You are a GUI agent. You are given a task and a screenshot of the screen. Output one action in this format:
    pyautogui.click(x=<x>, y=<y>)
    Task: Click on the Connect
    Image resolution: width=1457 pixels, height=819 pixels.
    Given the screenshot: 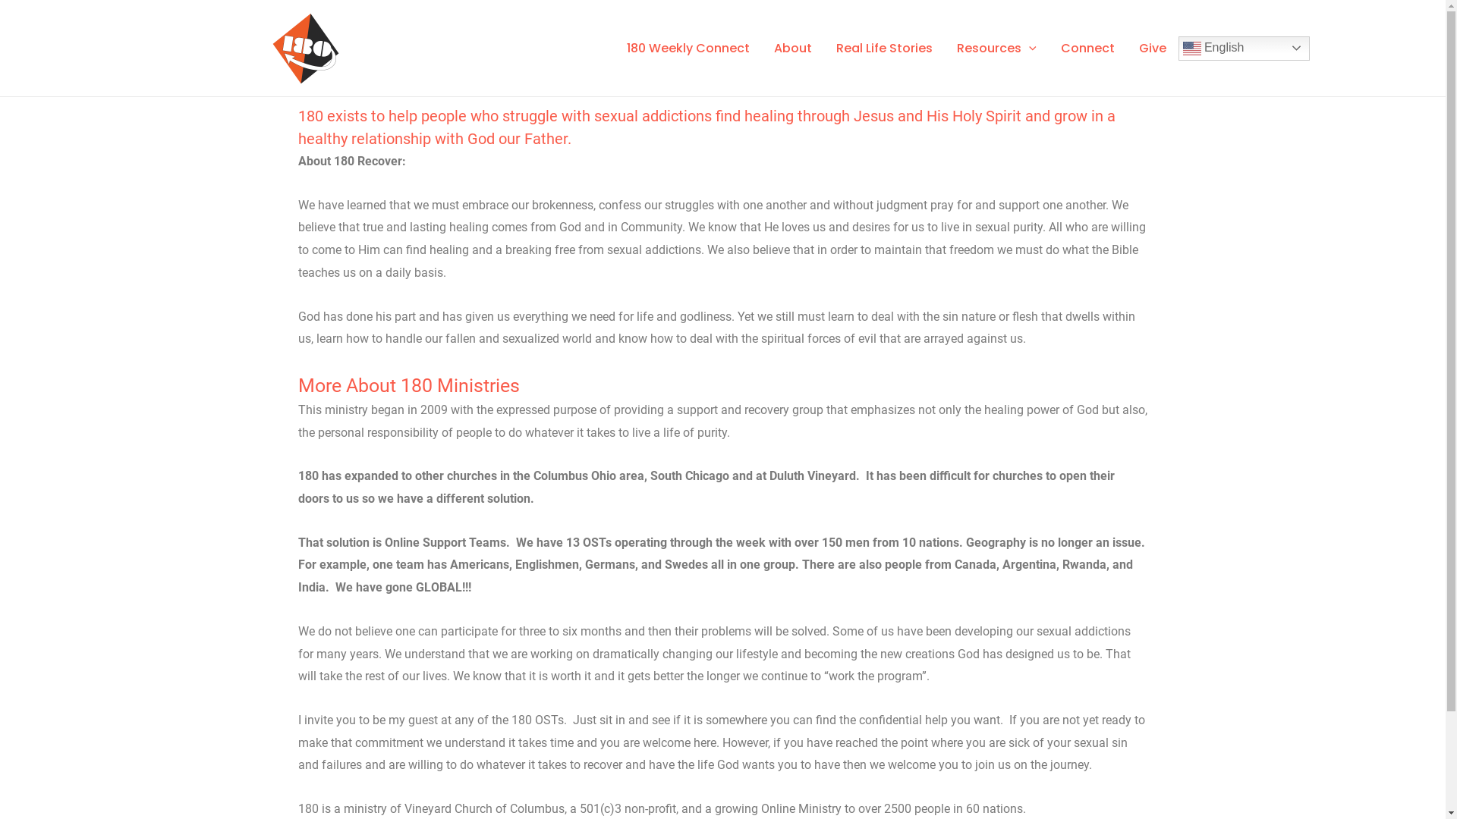 What is the action you would take?
    pyautogui.click(x=1088, y=48)
    